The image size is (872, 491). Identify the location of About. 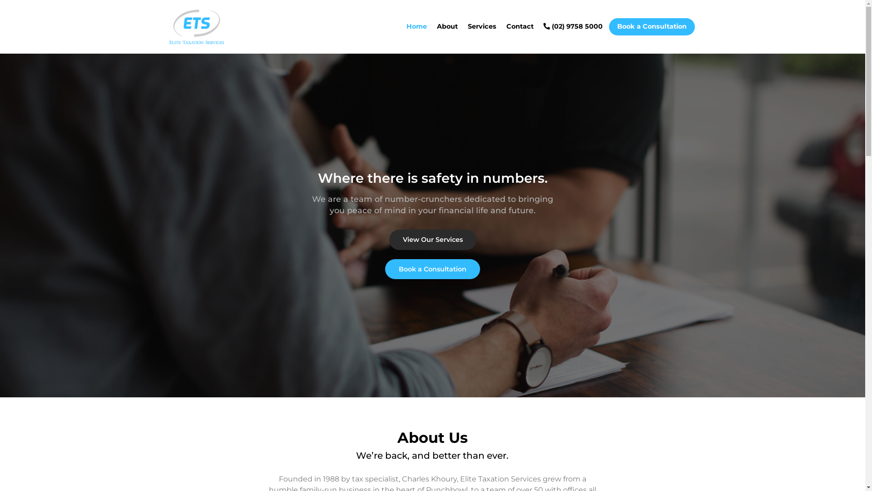
(447, 26).